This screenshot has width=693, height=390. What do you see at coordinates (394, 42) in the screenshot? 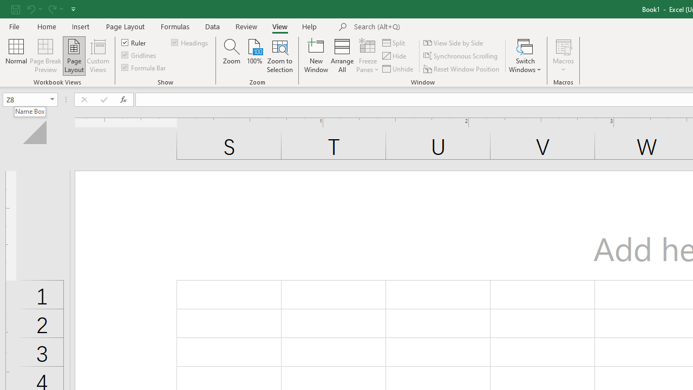
I see `Split` at bounding box center [394, 42].